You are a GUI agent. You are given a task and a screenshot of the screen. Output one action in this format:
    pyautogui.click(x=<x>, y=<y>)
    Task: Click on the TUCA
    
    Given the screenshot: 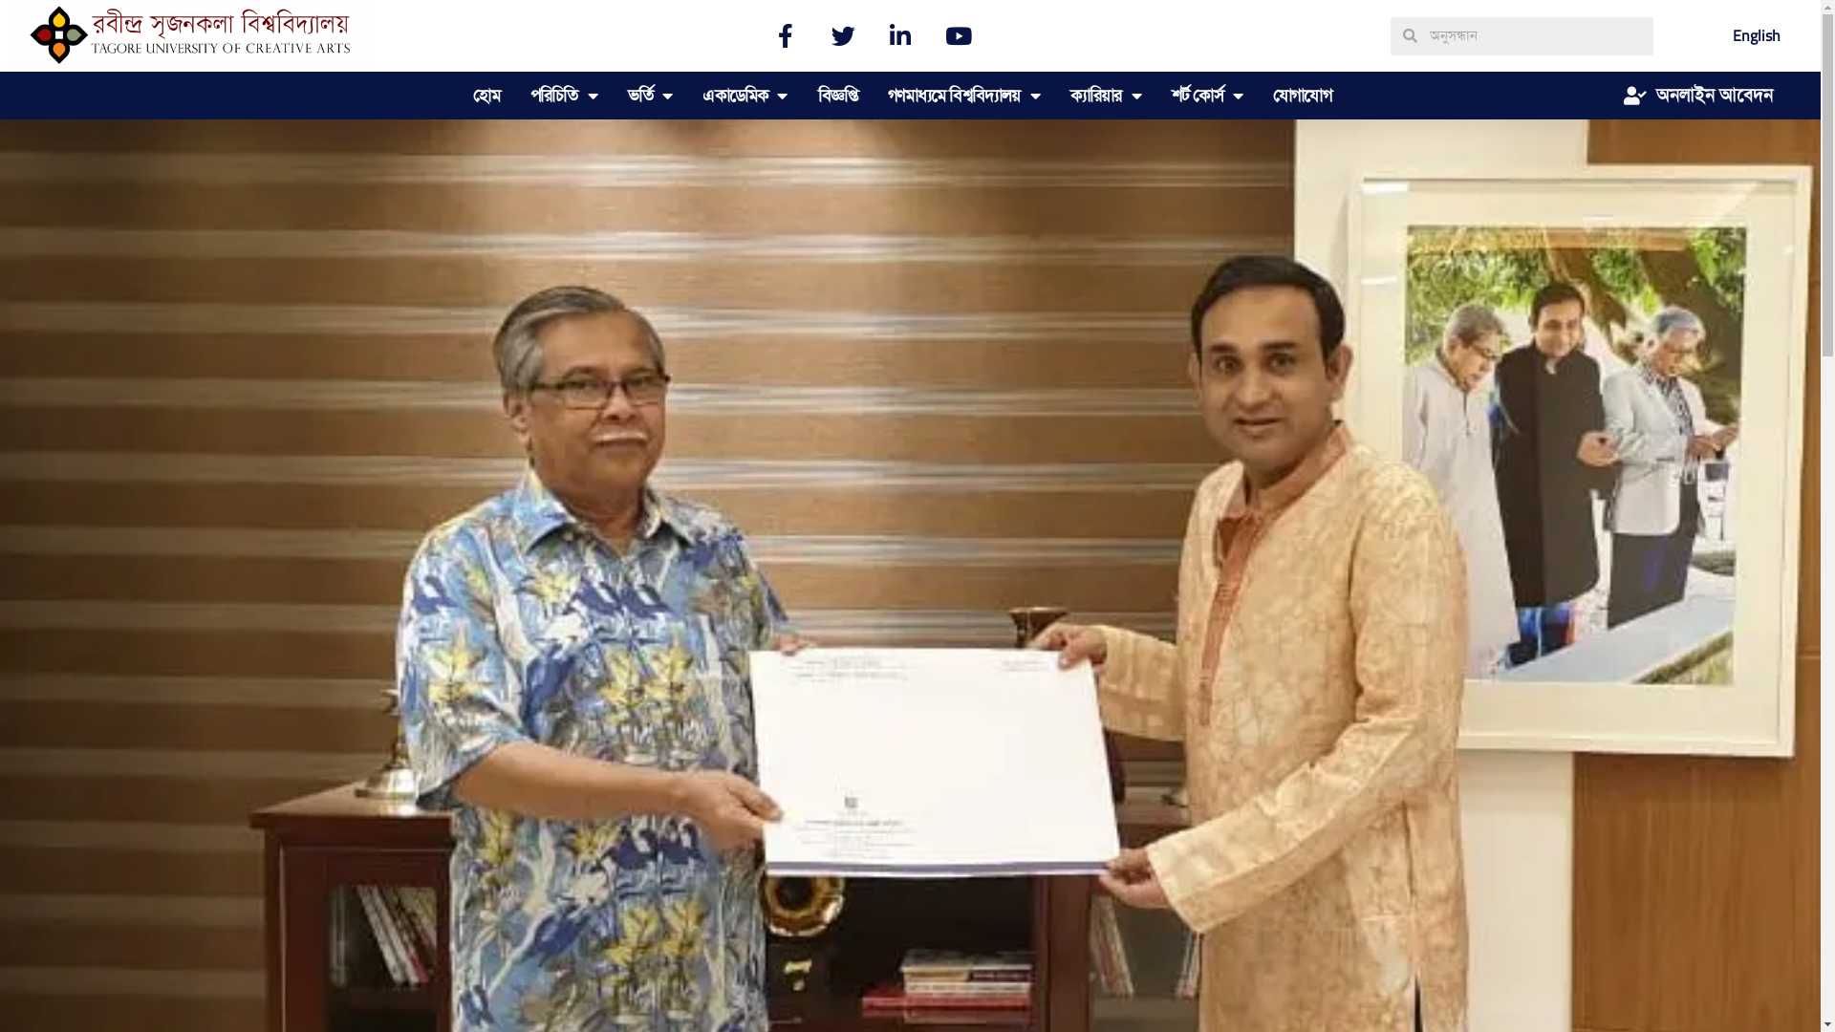 What is the action you would take?
    pyautogui.click(x=191, y=36)
    